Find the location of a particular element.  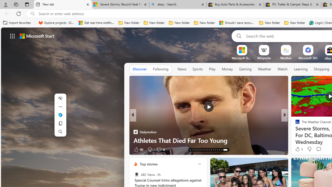

AutomationID: tab-22 is located at coordinates (212, 150).